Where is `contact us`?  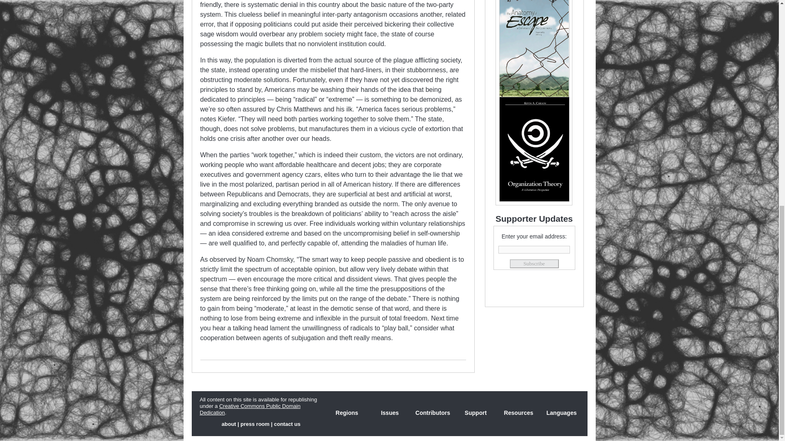 contact us is located at coordinates (287, 424).